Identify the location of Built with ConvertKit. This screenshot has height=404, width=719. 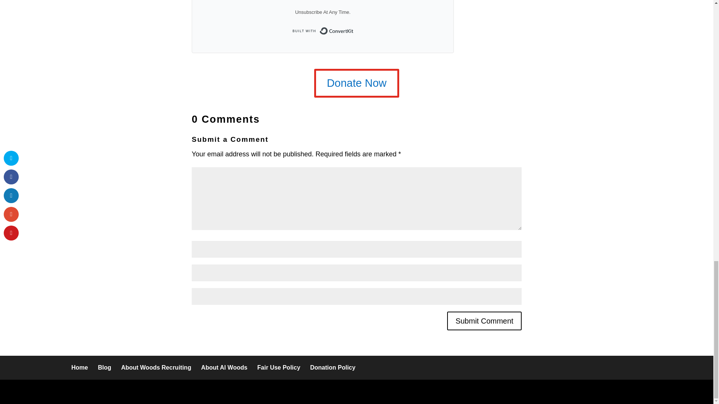
(323, 31).